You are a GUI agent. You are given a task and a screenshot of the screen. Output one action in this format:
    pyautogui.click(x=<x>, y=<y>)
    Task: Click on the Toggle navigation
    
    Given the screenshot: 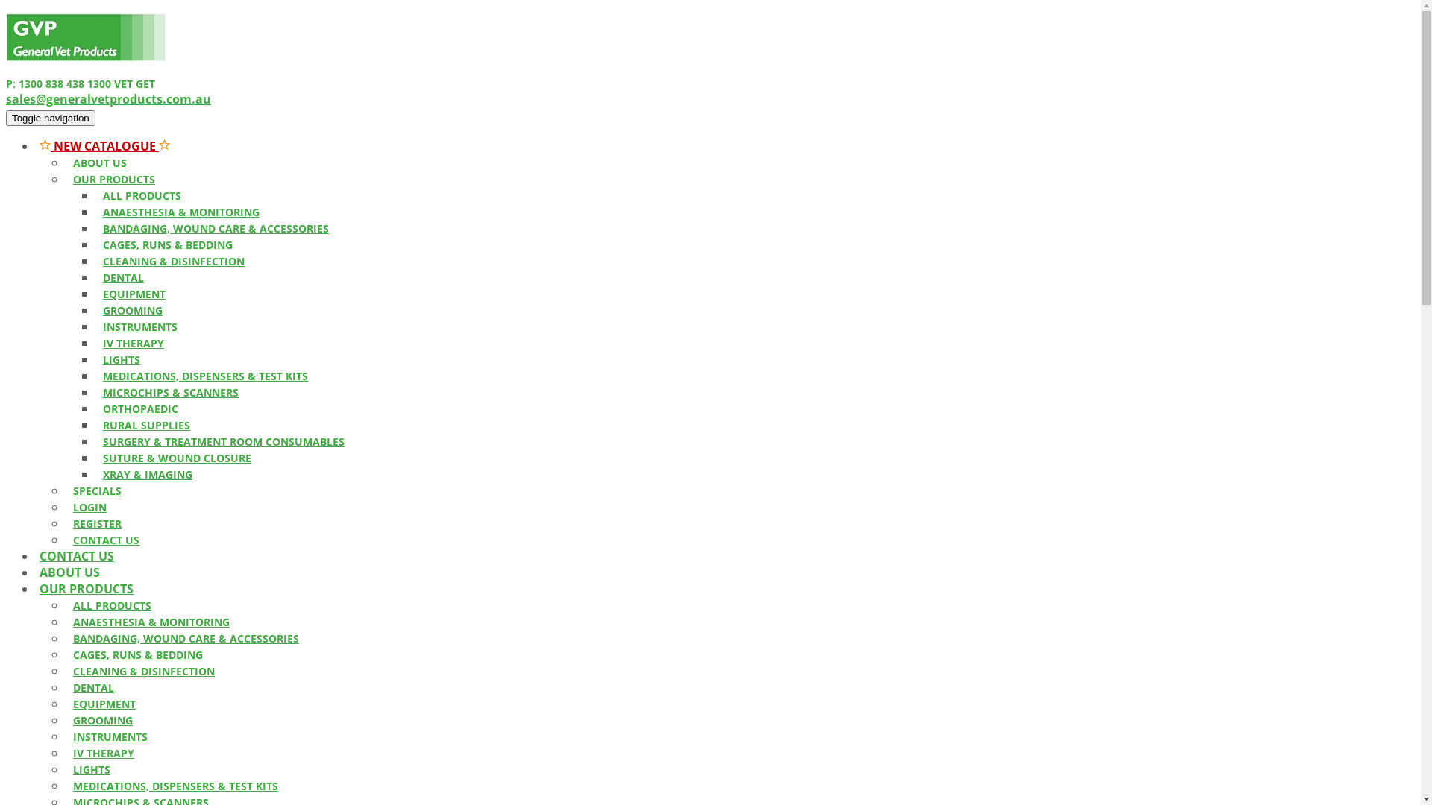 What is the action you would take?
    pyautogui.click(x=51, y=118)
    